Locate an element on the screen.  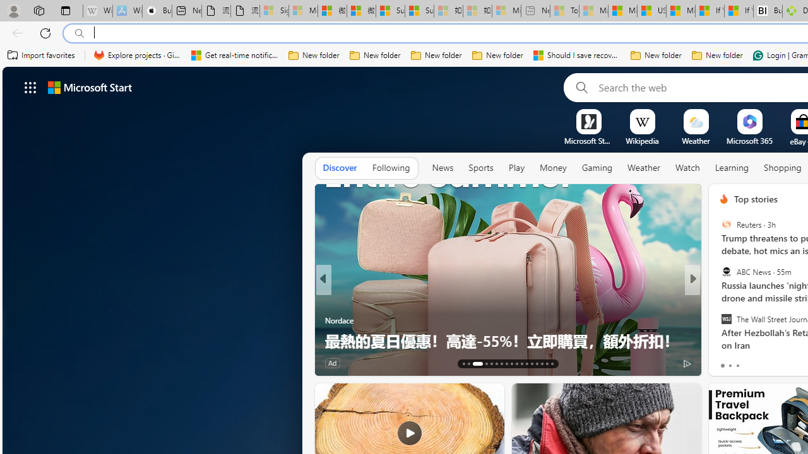
View comments 3 Comment is located at coordinates (779, 363).